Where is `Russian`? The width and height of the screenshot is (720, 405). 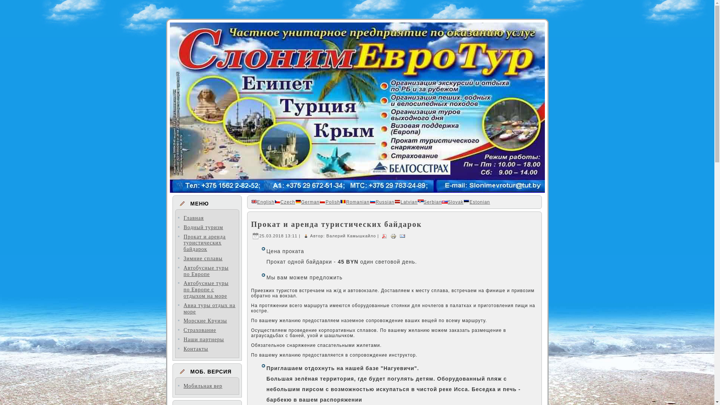 Russian is located at coordinates (382, 202).